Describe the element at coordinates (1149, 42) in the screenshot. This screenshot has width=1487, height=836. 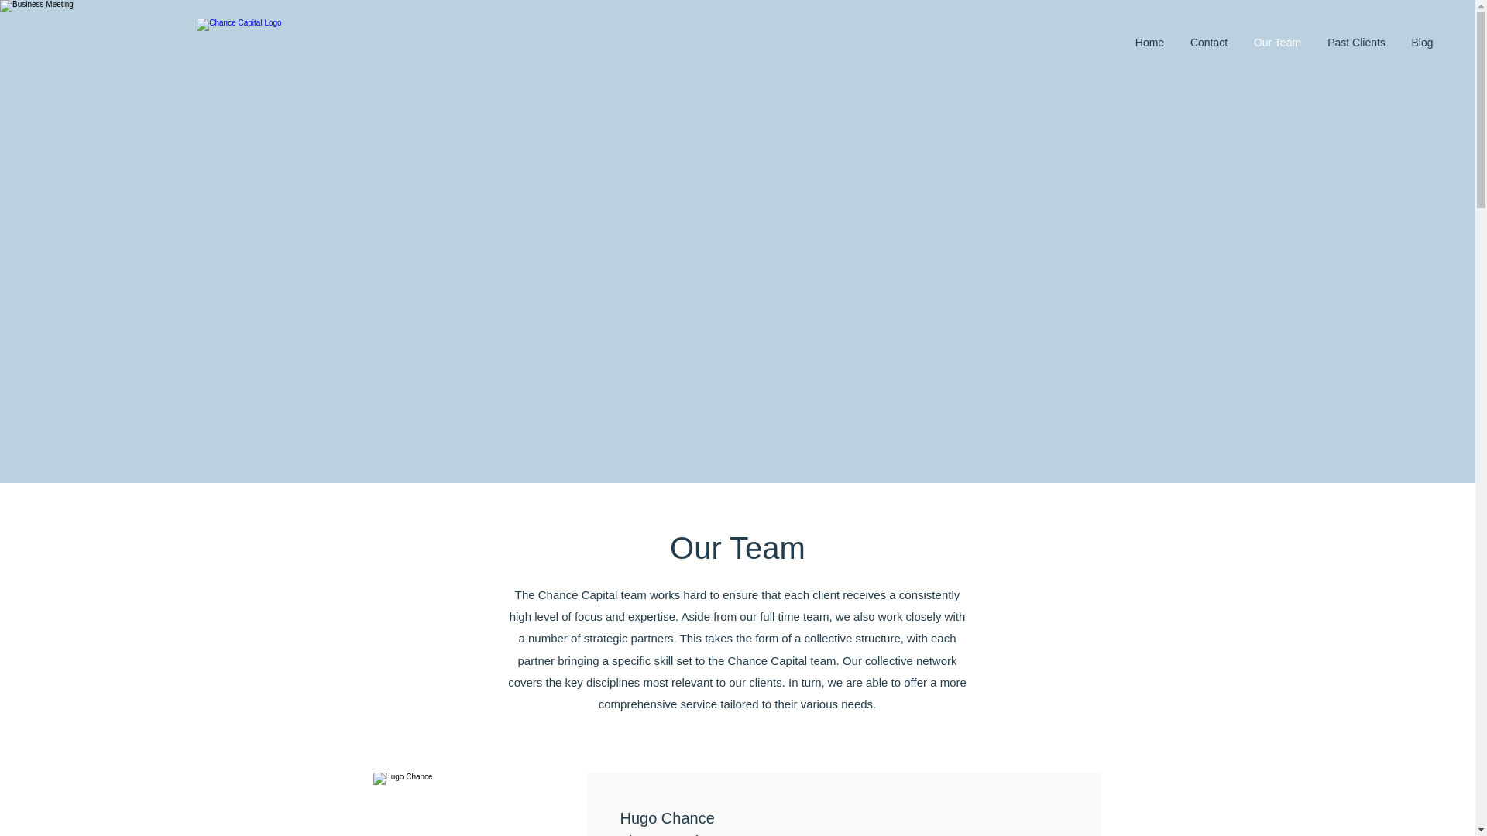
I see `Home` at that location.